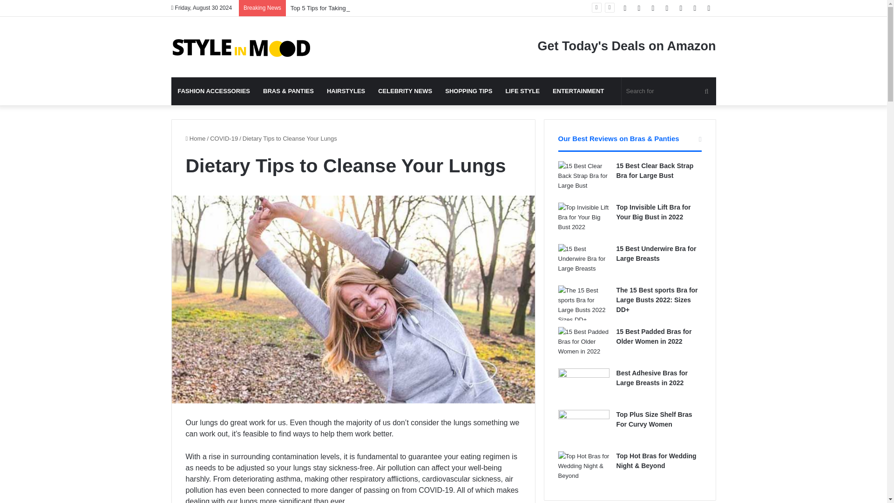 The height and width of the screenshot is (503, 894). Describe the element at coordinates (345, 91) in the screenshot. I see `HAIRSTYLES` at that location.